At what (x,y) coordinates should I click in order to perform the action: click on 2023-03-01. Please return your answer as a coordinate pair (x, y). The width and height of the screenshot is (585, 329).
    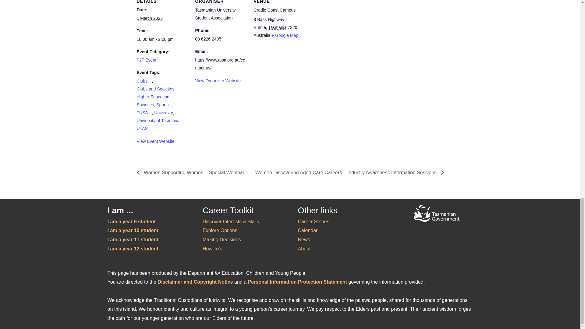
    Looking at the image, I should click on (149, 18).